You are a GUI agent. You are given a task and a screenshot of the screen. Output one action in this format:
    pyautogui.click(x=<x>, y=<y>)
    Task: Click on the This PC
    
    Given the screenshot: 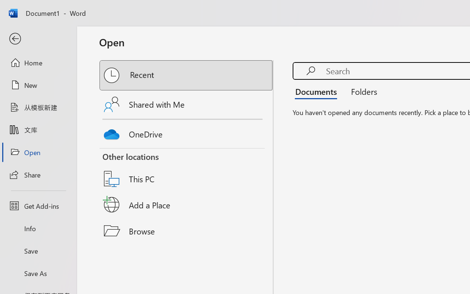 What is the action you would take?
    pyautogui.click(x=187, y=169)
    